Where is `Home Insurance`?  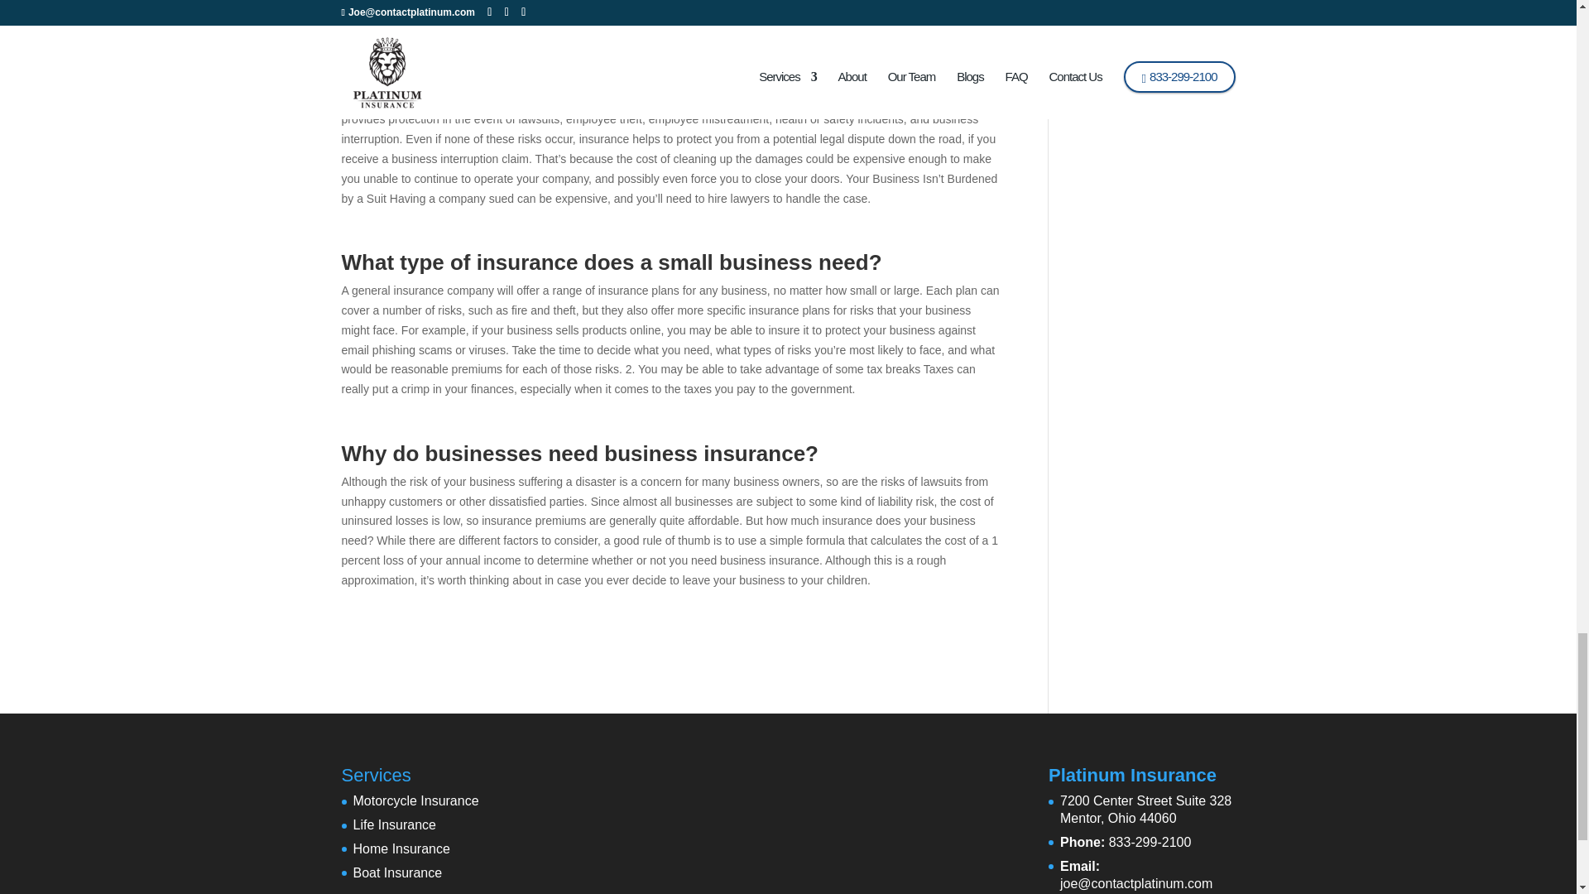
Home Insurance is located at coordinates (394, 824).